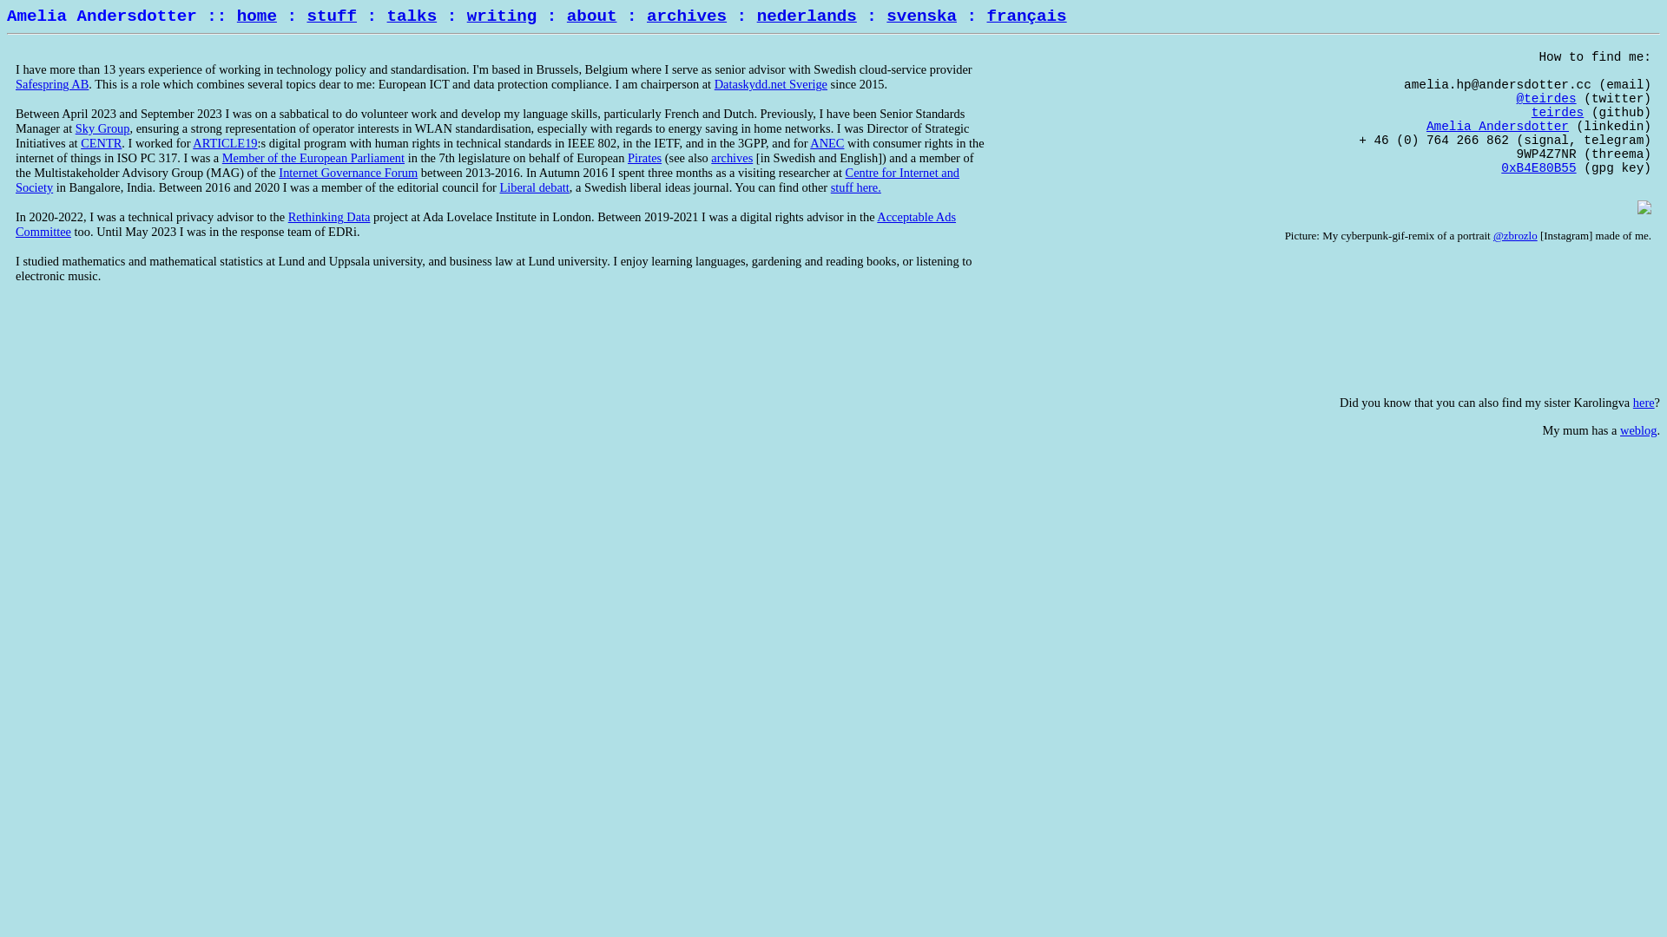 The height and width of the screenshot is (937, 1667). What do you see at coordinates (856, 187) in the screenshot?
I see `stuff here.` at bounding box center [856, 187].